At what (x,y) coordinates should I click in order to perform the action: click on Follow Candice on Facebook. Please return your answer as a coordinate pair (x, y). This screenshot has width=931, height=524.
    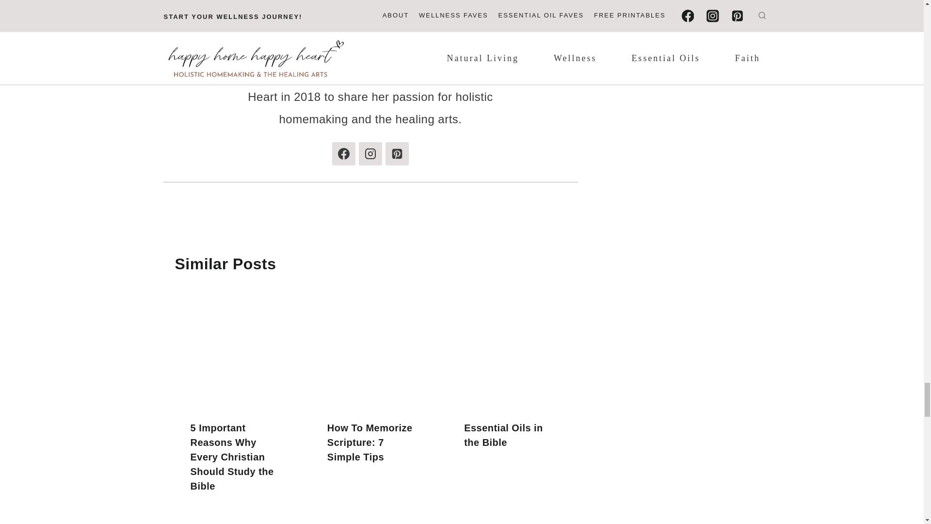
    Looking at the image, I should click on (344, 153).